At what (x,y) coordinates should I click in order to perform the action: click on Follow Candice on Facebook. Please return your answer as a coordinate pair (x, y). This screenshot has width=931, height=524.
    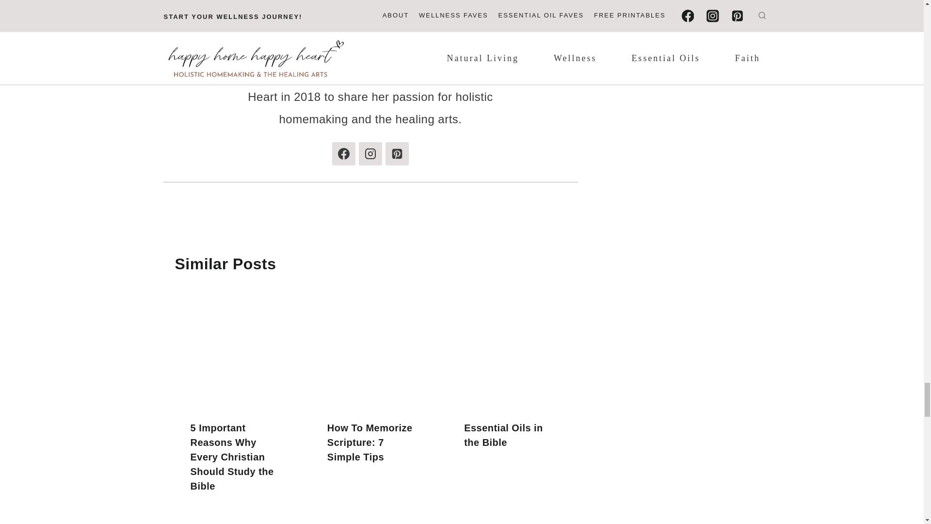
    Looking at the image, I should click on (344, 153).